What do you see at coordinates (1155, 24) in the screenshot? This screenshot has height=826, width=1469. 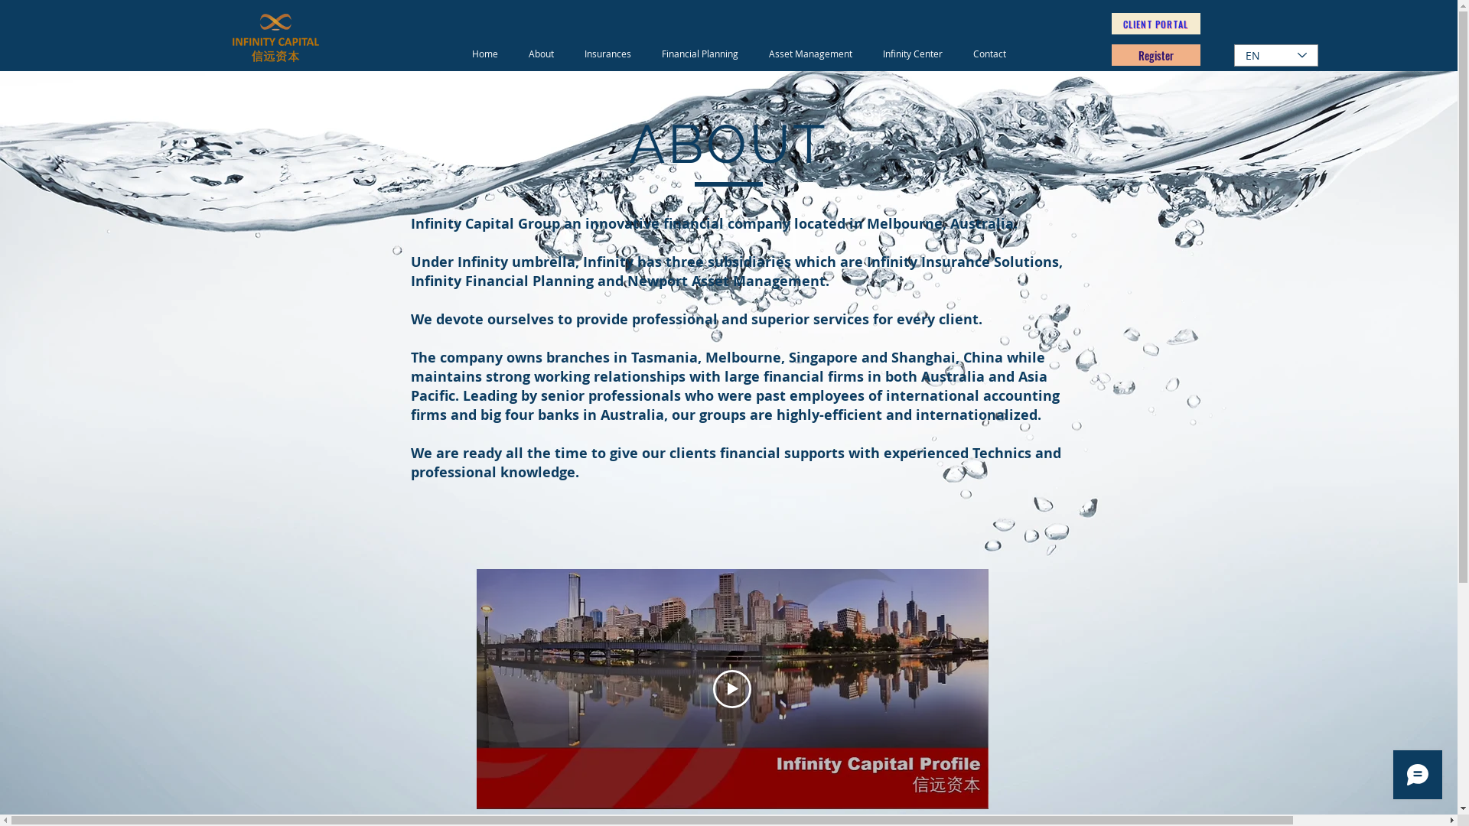 I see `CLIENT PORTAL` at bounding box center [1155, 24].